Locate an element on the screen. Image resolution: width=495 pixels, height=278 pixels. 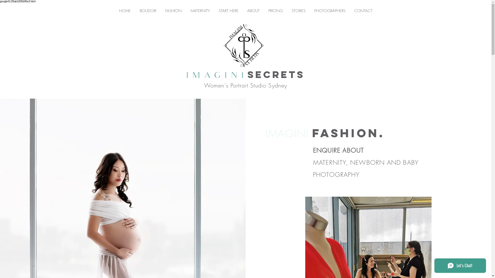
PHOTOGRAPHERS is located at coordinates (330, 11).